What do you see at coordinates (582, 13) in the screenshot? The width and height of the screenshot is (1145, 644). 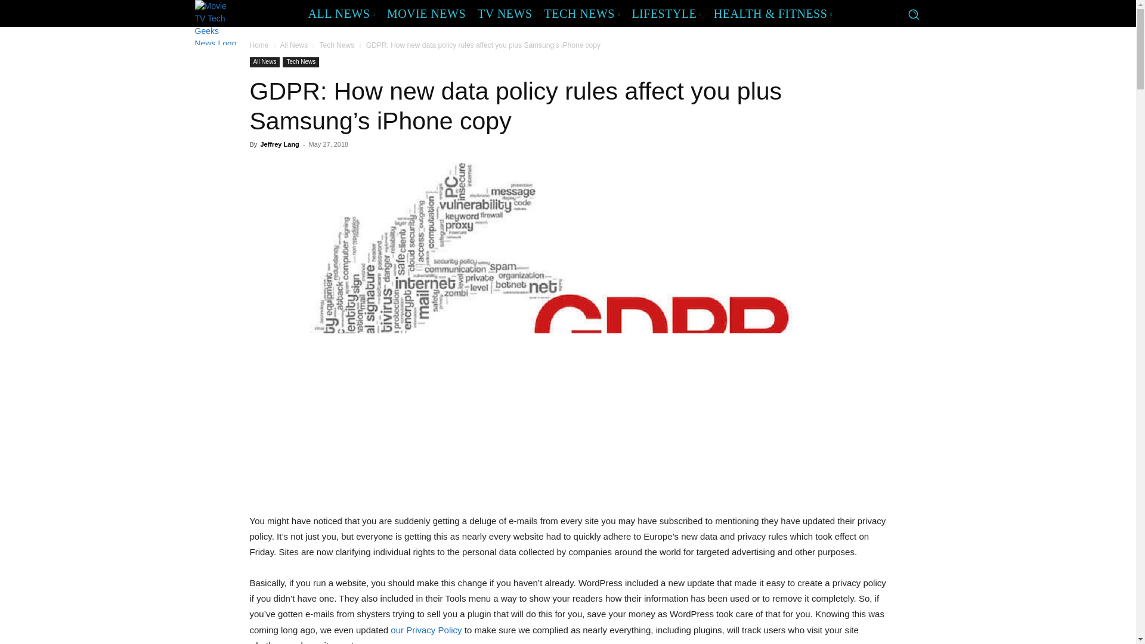 I see `TECH NEWS` at bounding box center [582, 13].